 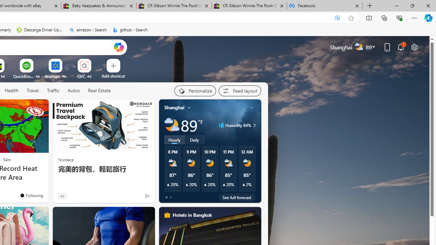 I want to click on Traffic, so click(x=53, y=91).